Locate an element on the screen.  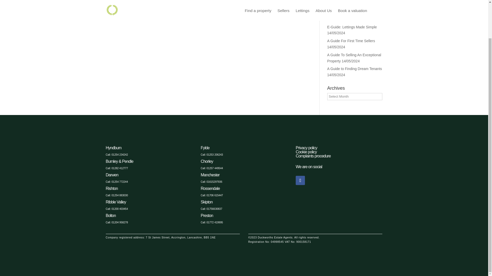
Cookie policy is located at coordinates (306, 152).